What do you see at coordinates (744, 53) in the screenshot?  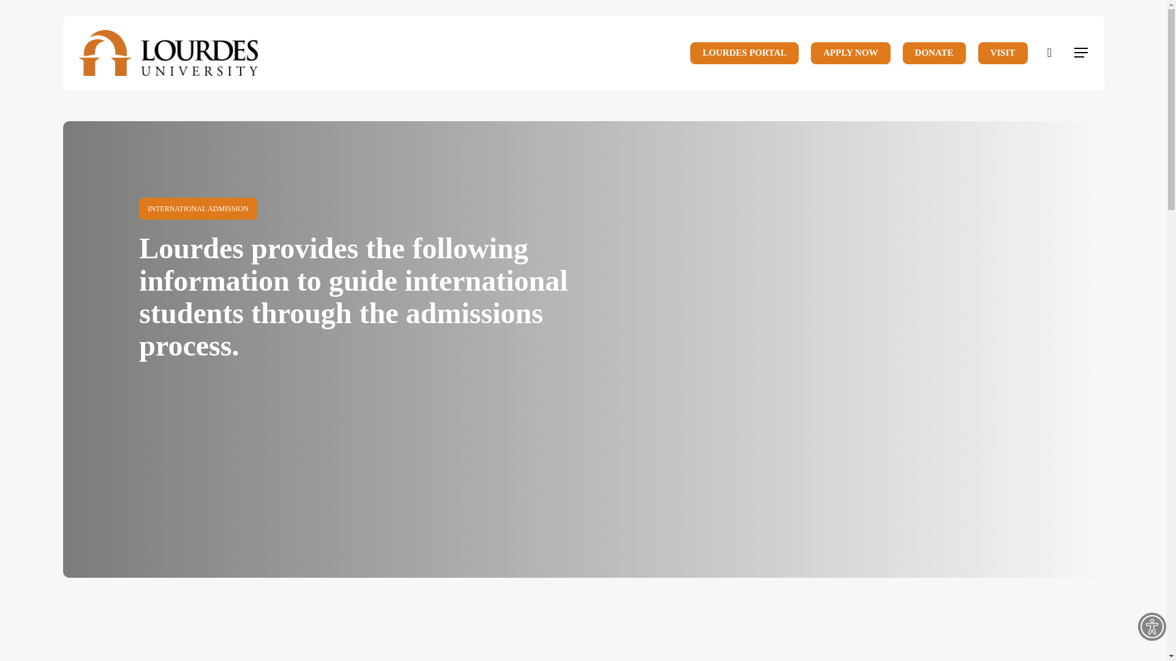 I see `LOURDES PORTAL` at bounding box center [744, 53].